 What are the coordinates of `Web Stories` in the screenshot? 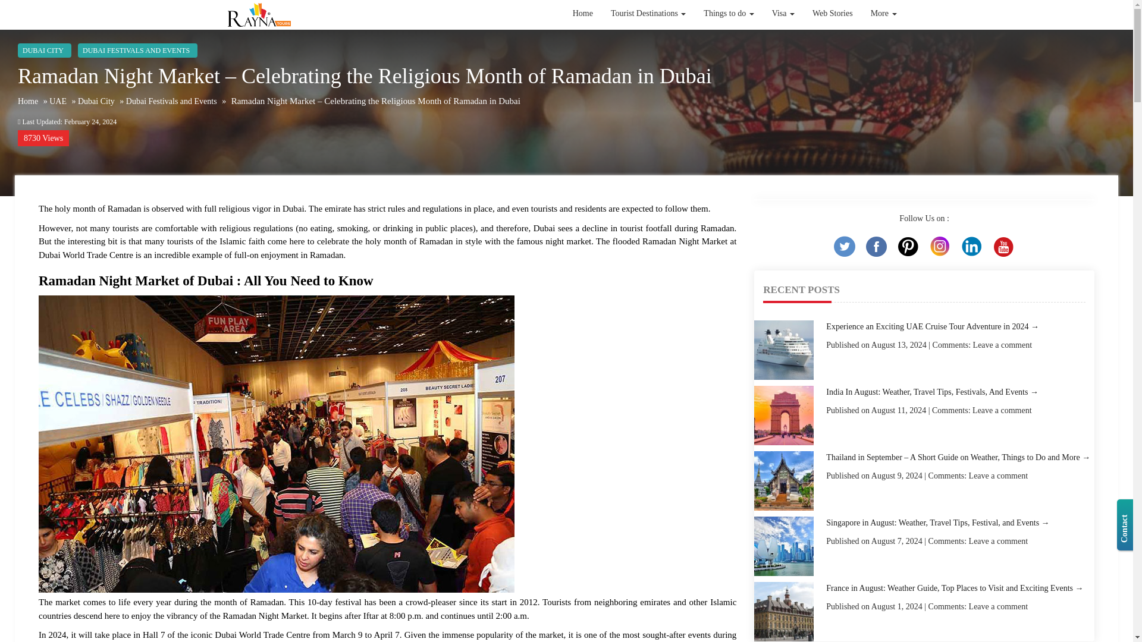 It's located at (833, 14).